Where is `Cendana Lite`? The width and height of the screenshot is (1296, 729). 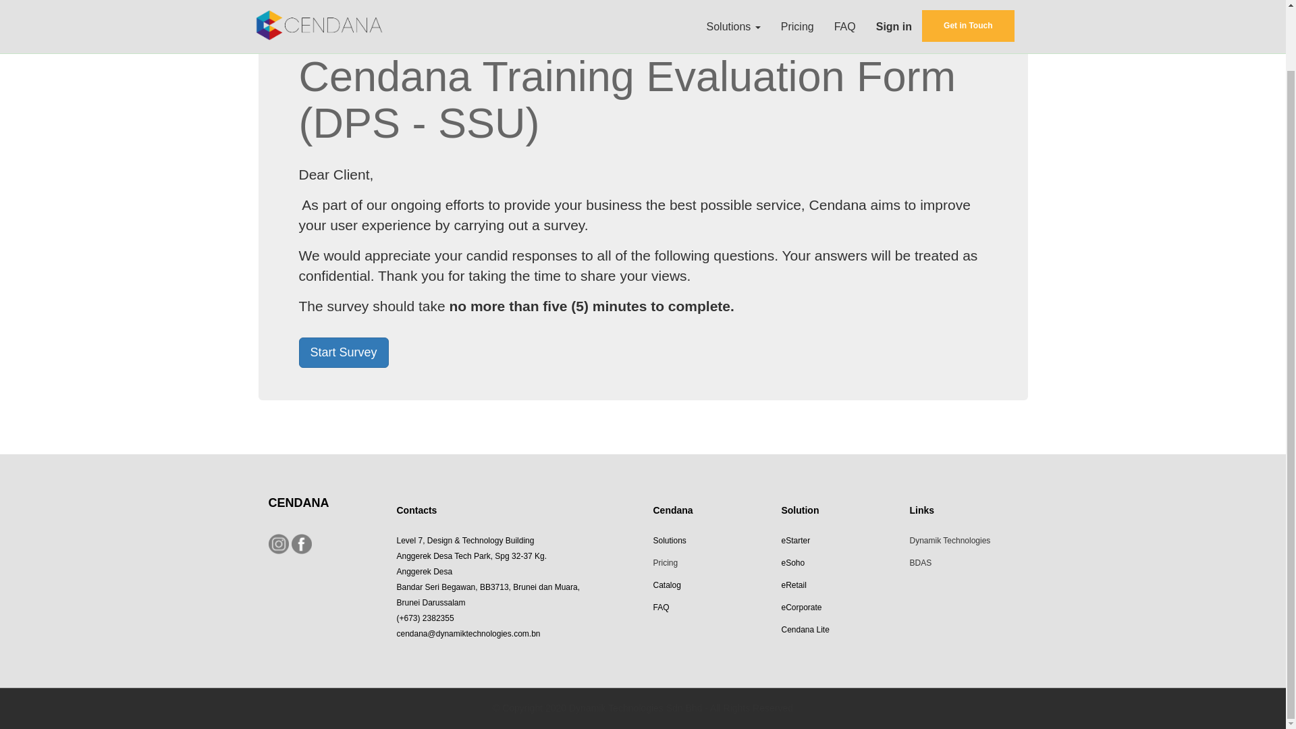
Cendana Lite is located at coordinates (805, 628).